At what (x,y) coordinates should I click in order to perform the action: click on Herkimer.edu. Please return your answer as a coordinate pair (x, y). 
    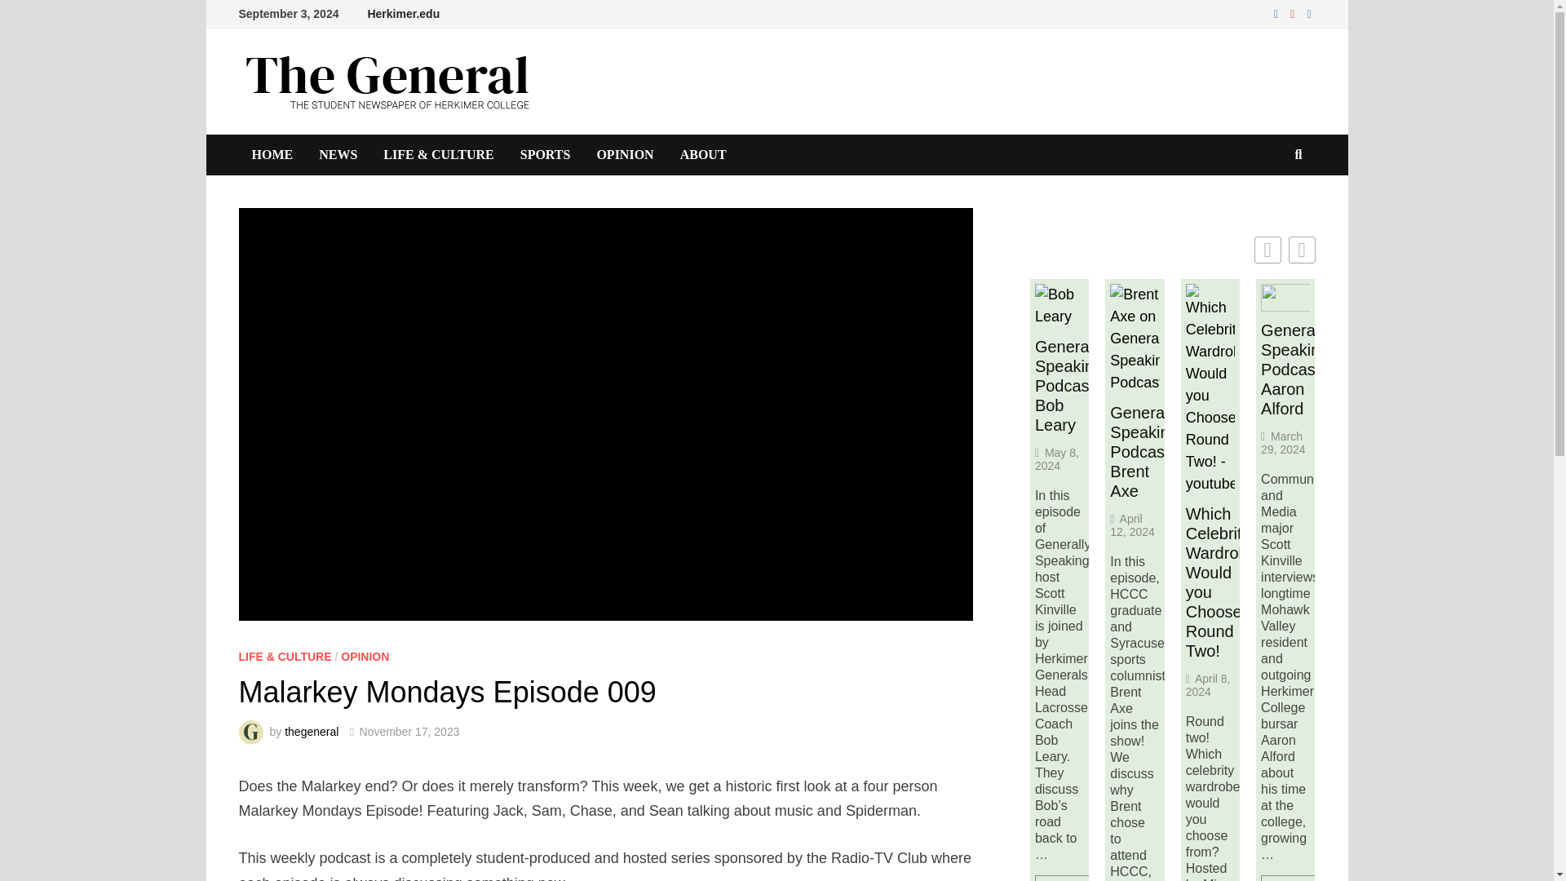
    Looking at the image, I should click on (403, 14).